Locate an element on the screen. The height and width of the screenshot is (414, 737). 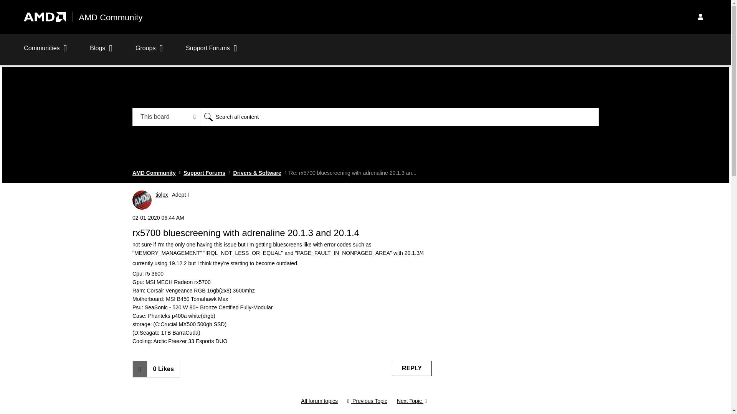
Support Forums is located at coordinates (211, 52).